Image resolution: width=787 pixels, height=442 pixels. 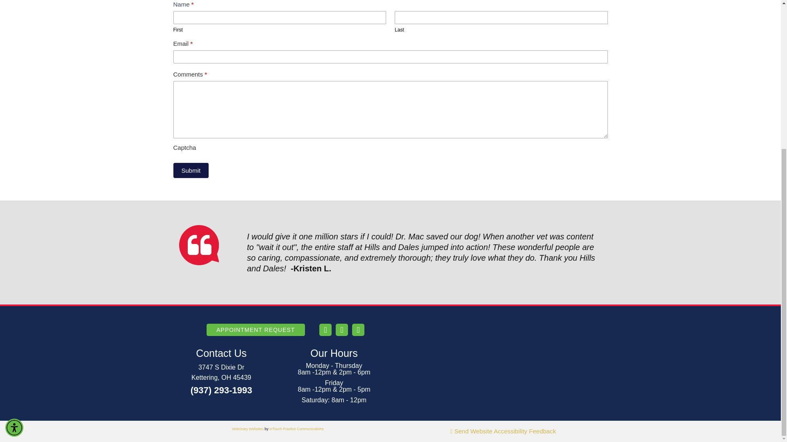 I want to click on redquote, so click(x=198, y=245).